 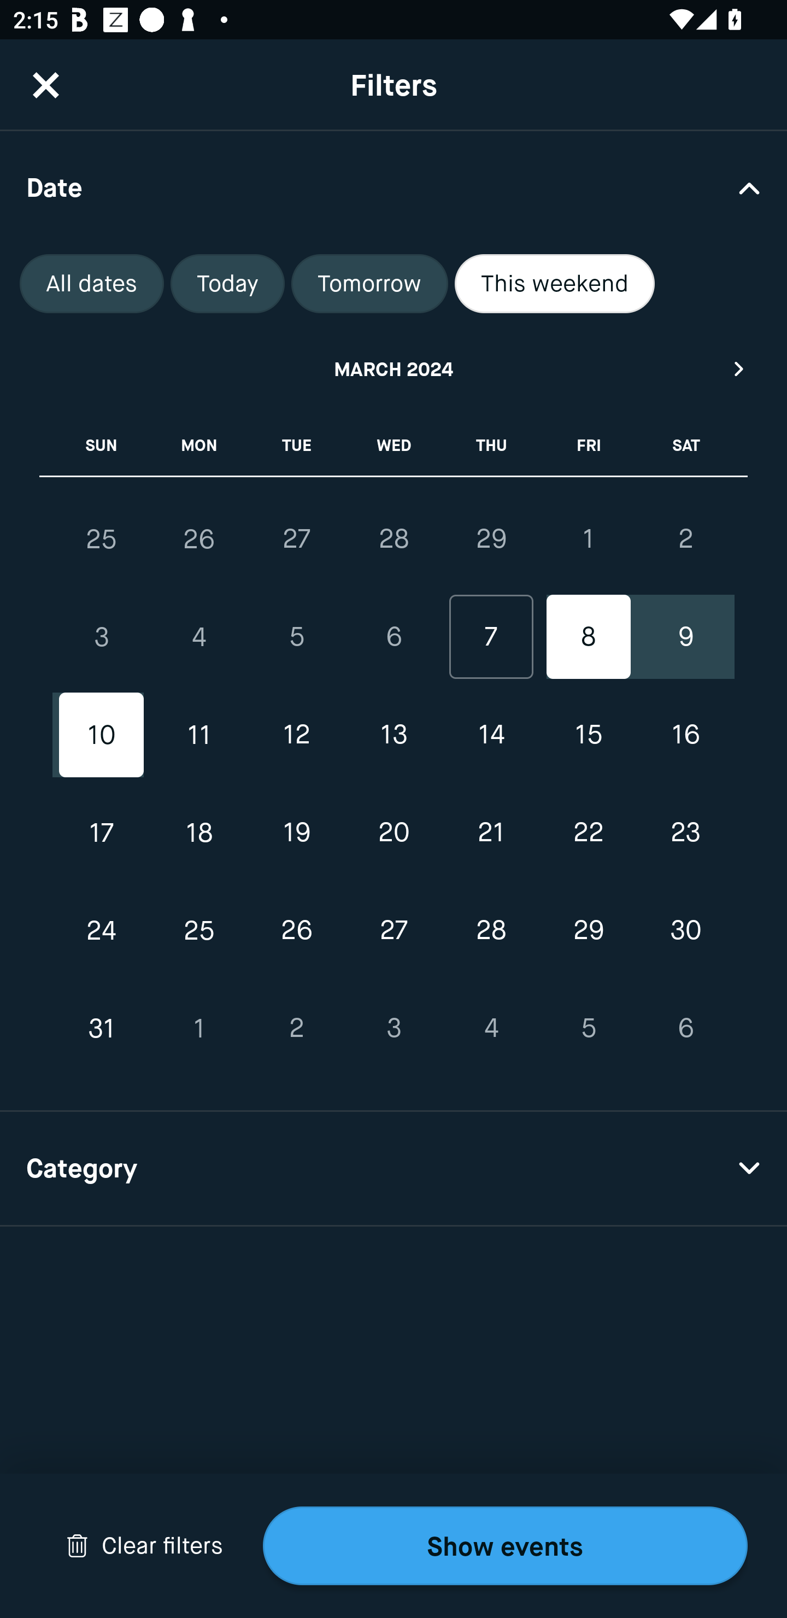 What do you see at coordinates (685, 637) in the screenshot?
I see `9` at bounding box center [685, 637].